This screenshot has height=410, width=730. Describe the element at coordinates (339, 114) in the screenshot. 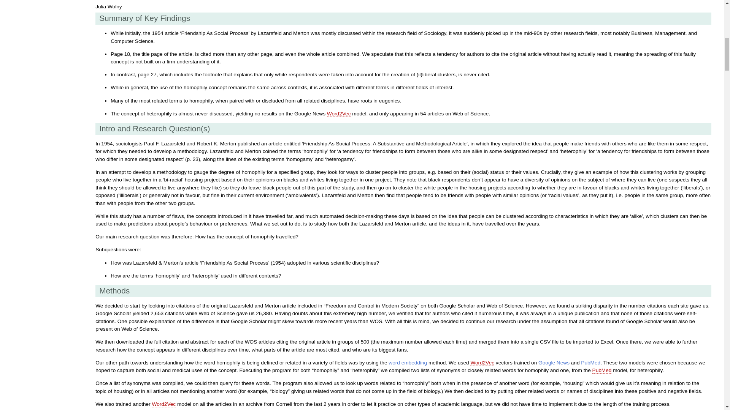

I see `Create this topic` at that location.